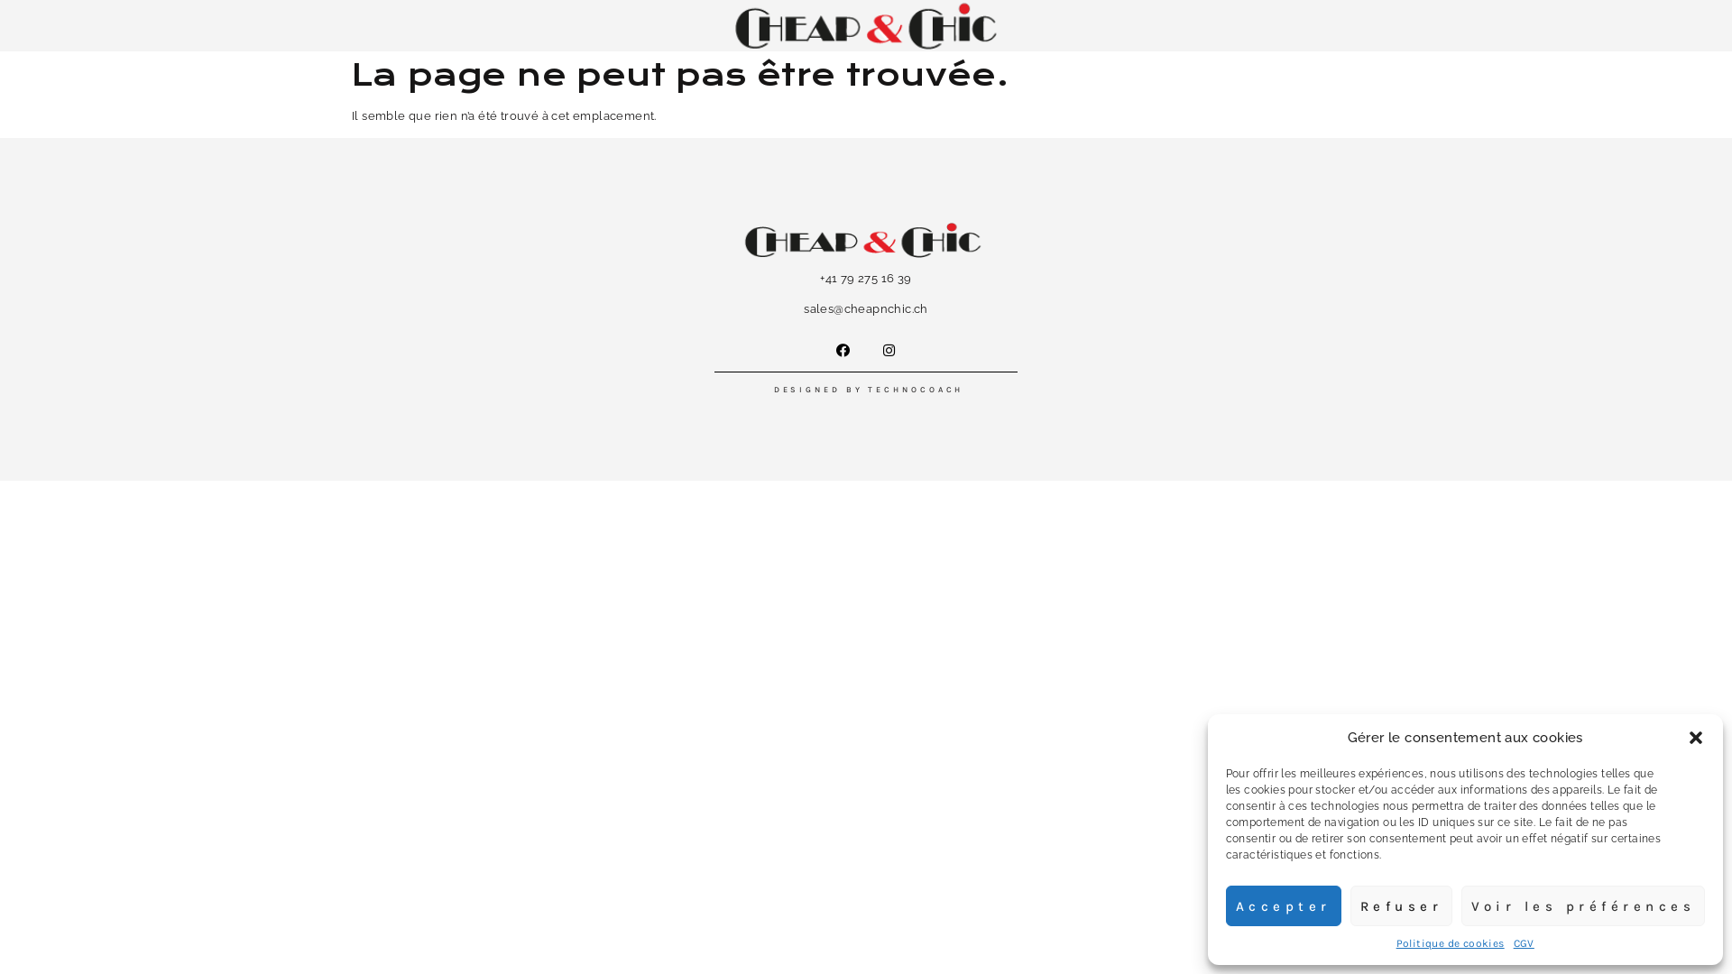 The width and height of the screenshot is (1732, 974). What do you see at coordinates (1401, 905) in the screenshot?
I see `Refuser` at bounding box center [1401, 905].